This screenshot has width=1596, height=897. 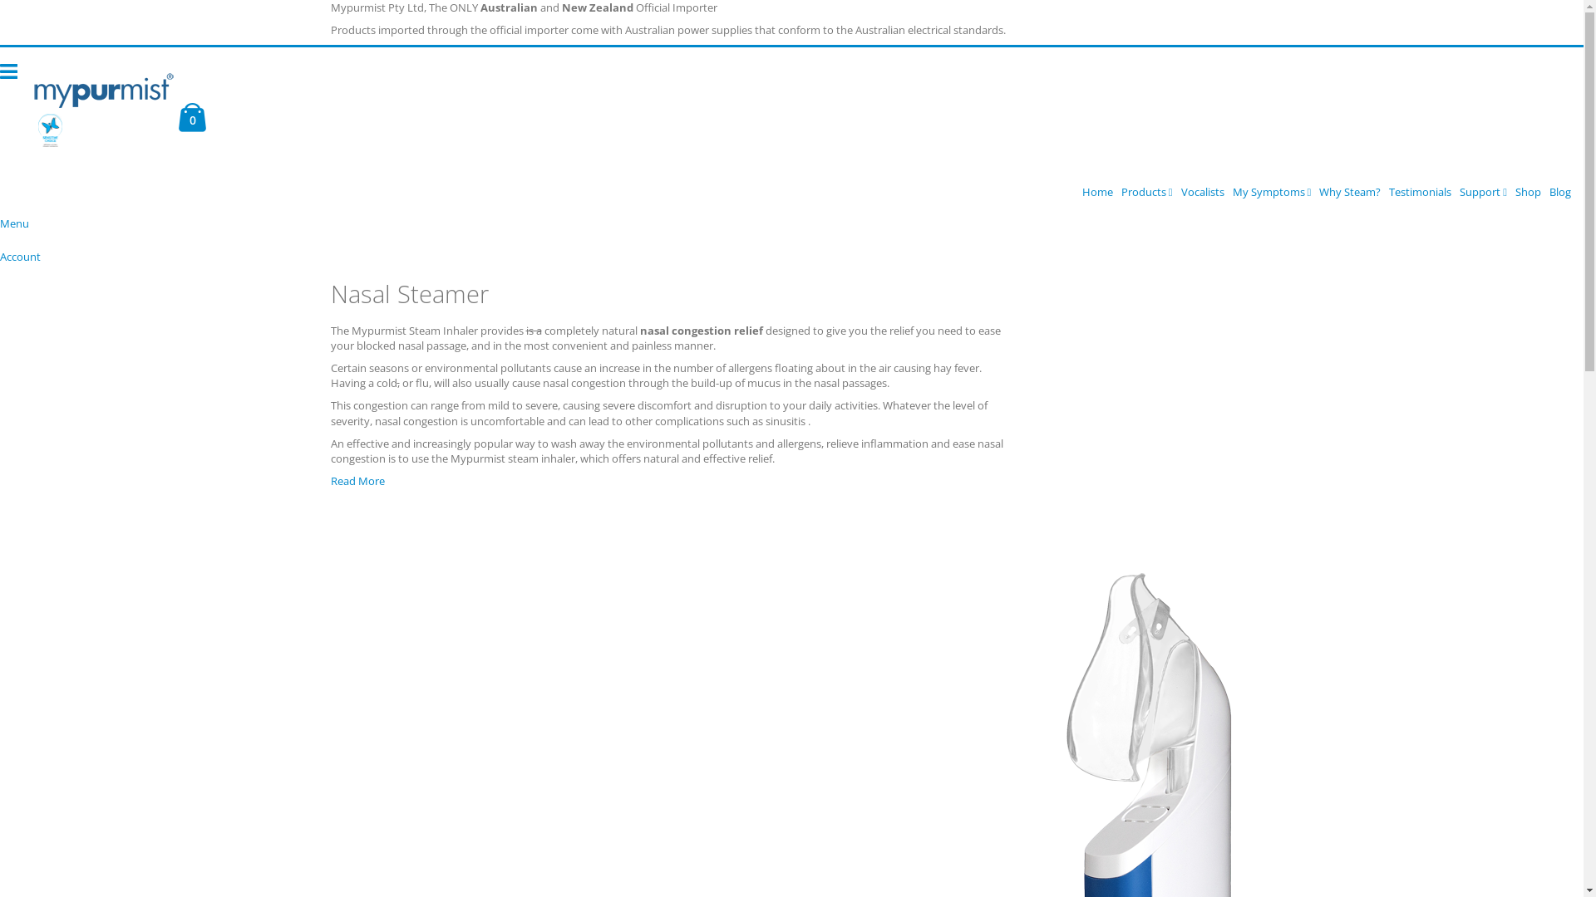 I want to click on My Symptoms, so click(x=1272, y=192).